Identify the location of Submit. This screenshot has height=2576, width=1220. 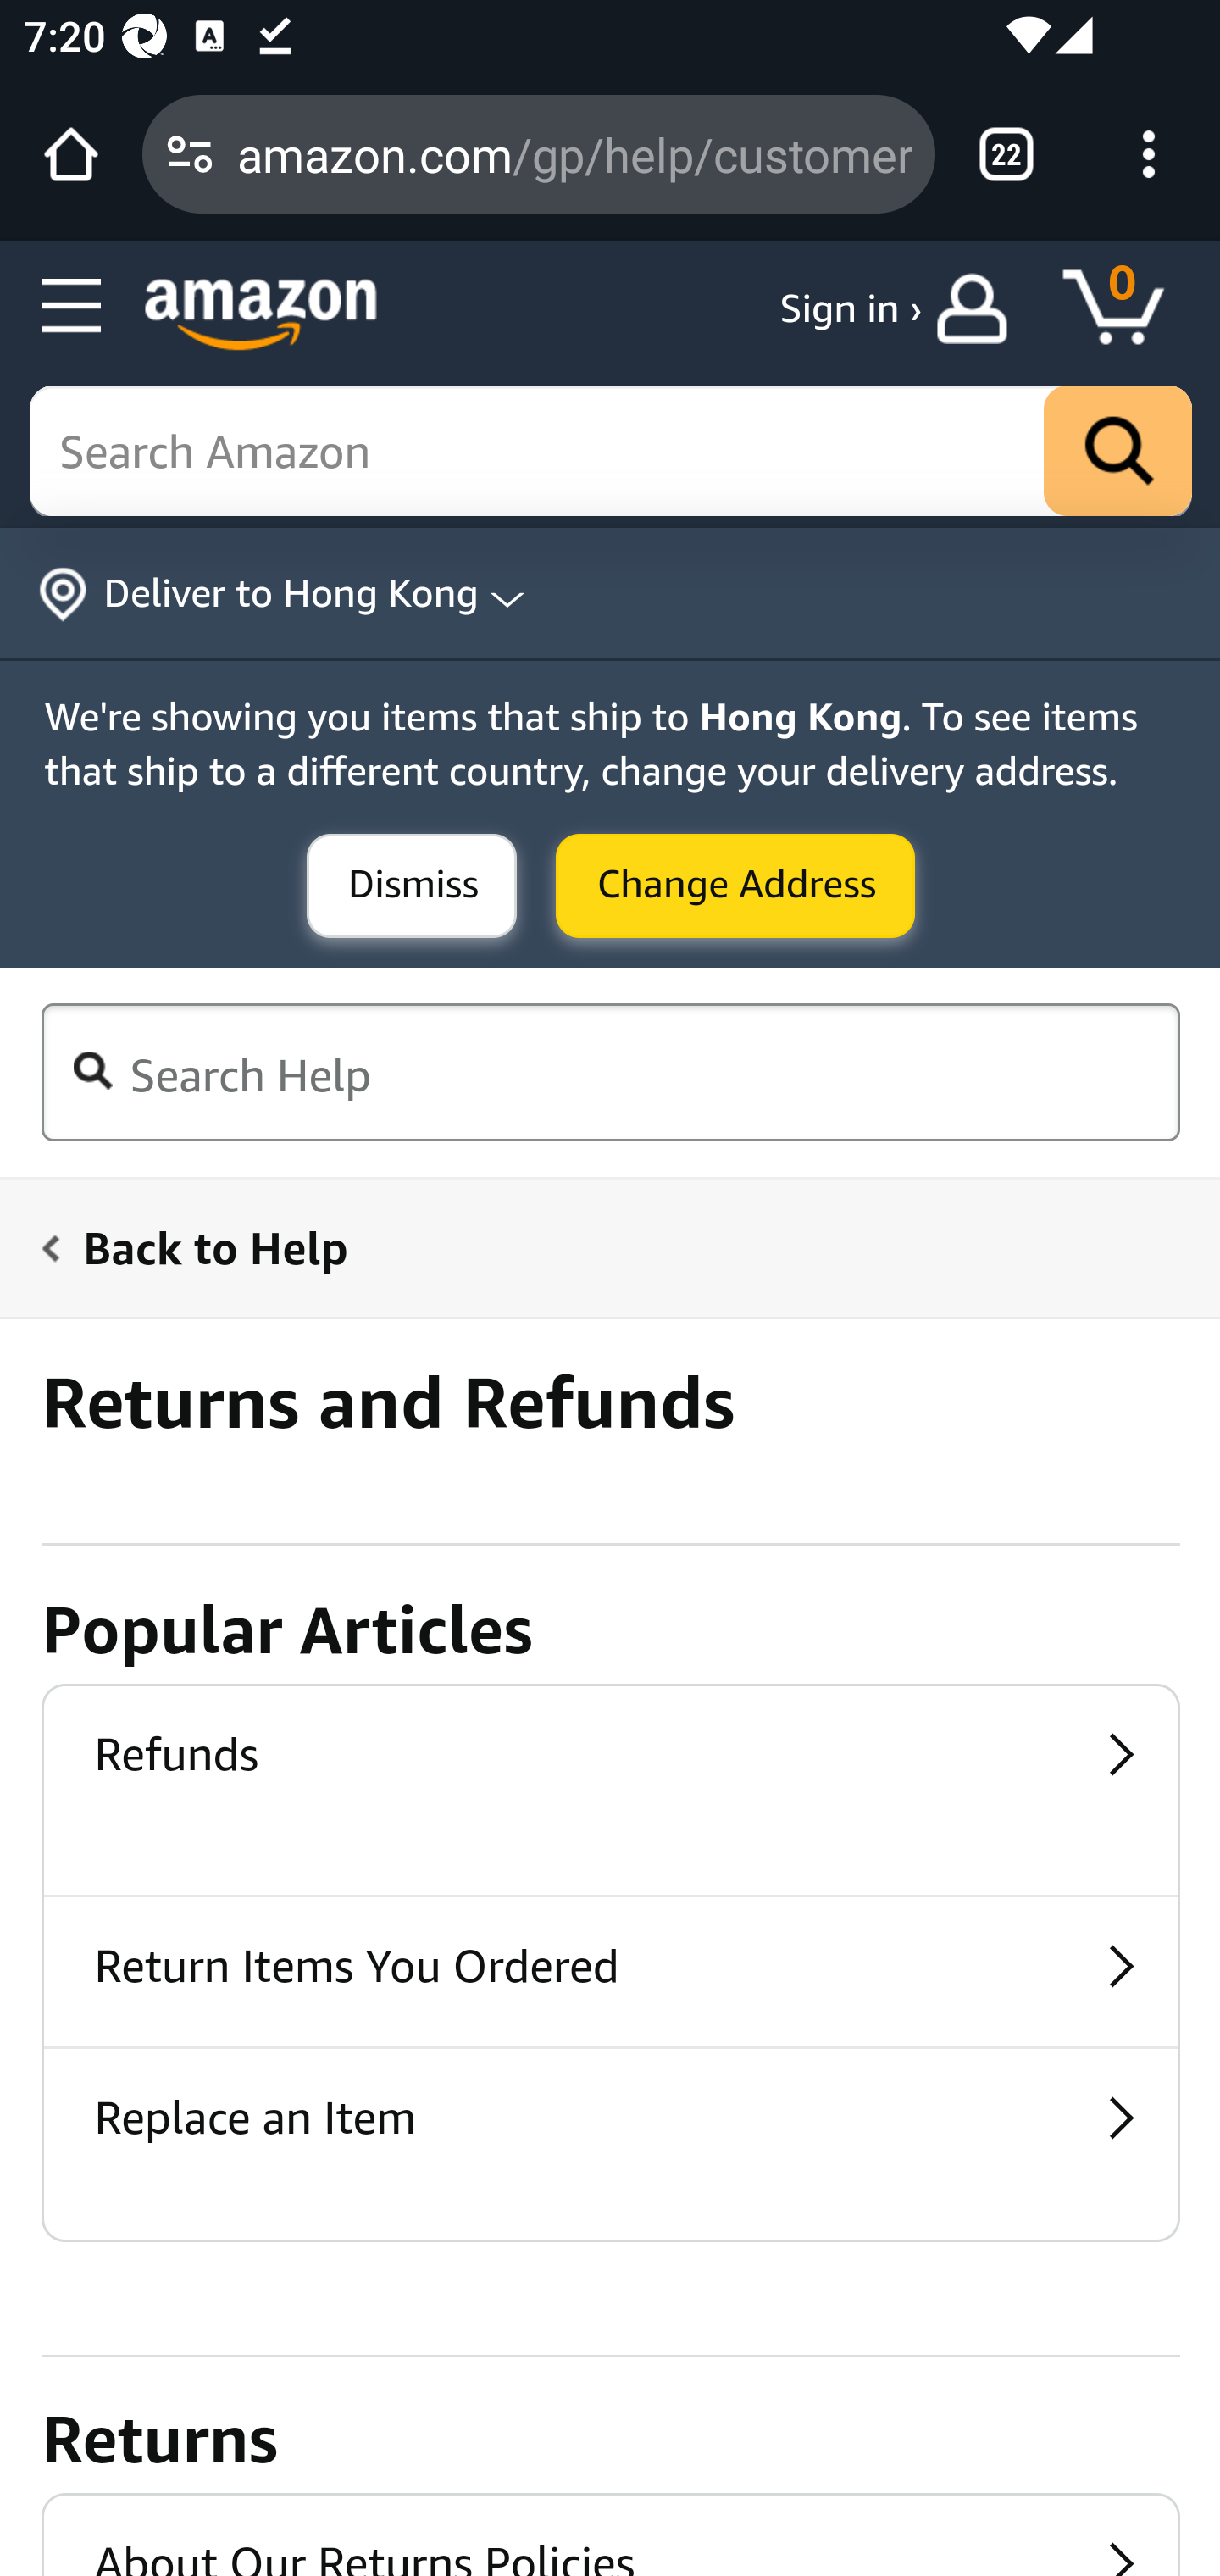
(735, 887).